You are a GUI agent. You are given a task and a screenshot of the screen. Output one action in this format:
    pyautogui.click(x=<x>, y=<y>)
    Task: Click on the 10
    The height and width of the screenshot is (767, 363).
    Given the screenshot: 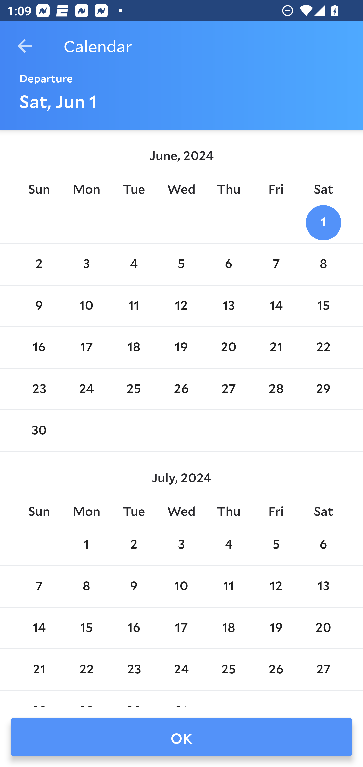 What is the action you would take?
    pyautogui.click(x=181, y=587)
    